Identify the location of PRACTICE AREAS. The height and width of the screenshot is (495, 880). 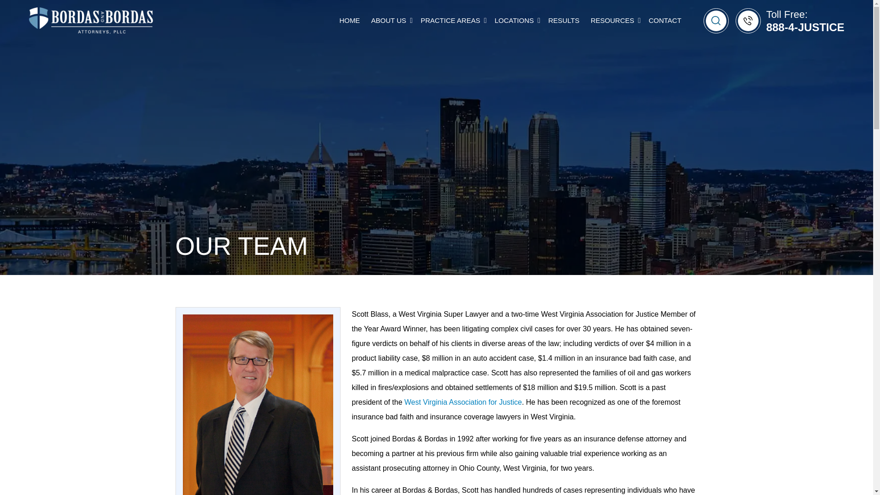
(450, 21).